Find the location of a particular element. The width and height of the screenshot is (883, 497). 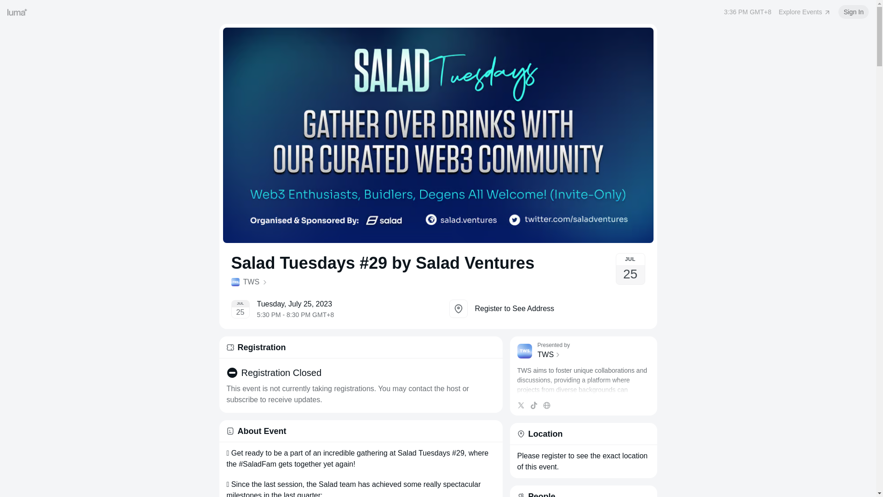

TWS is located at coordinates (593, 355).